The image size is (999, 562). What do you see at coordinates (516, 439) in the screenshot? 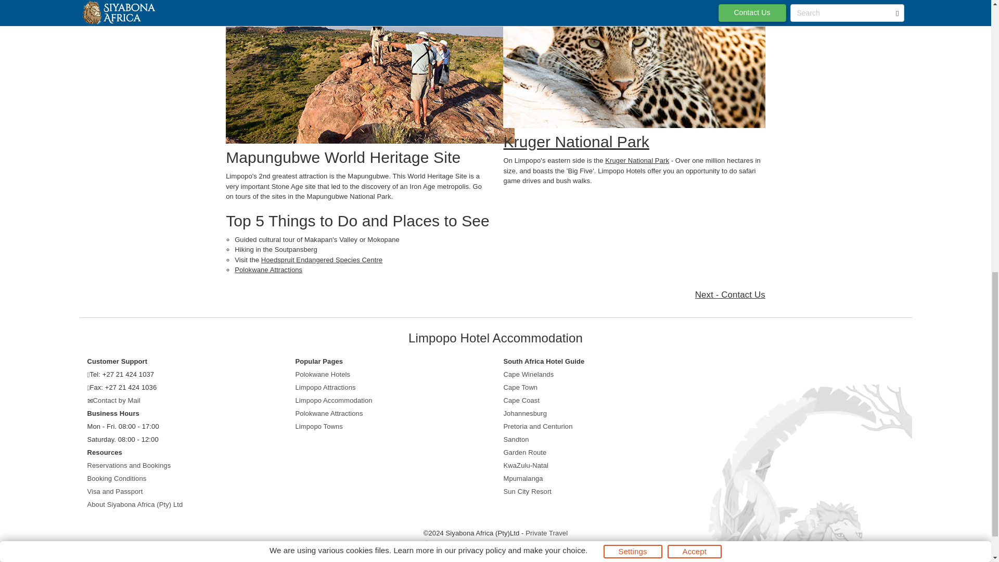
I see `Sandton` at bounding box center [516, 439].